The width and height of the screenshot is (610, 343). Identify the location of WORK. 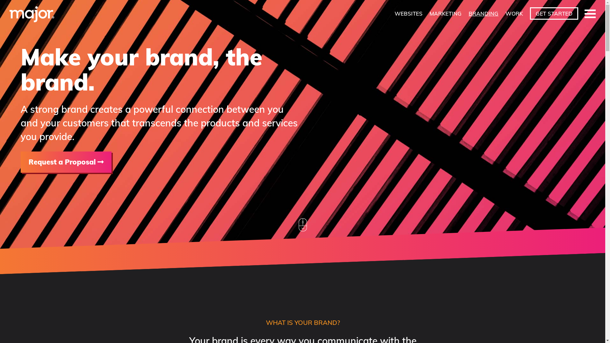
(514, 13).